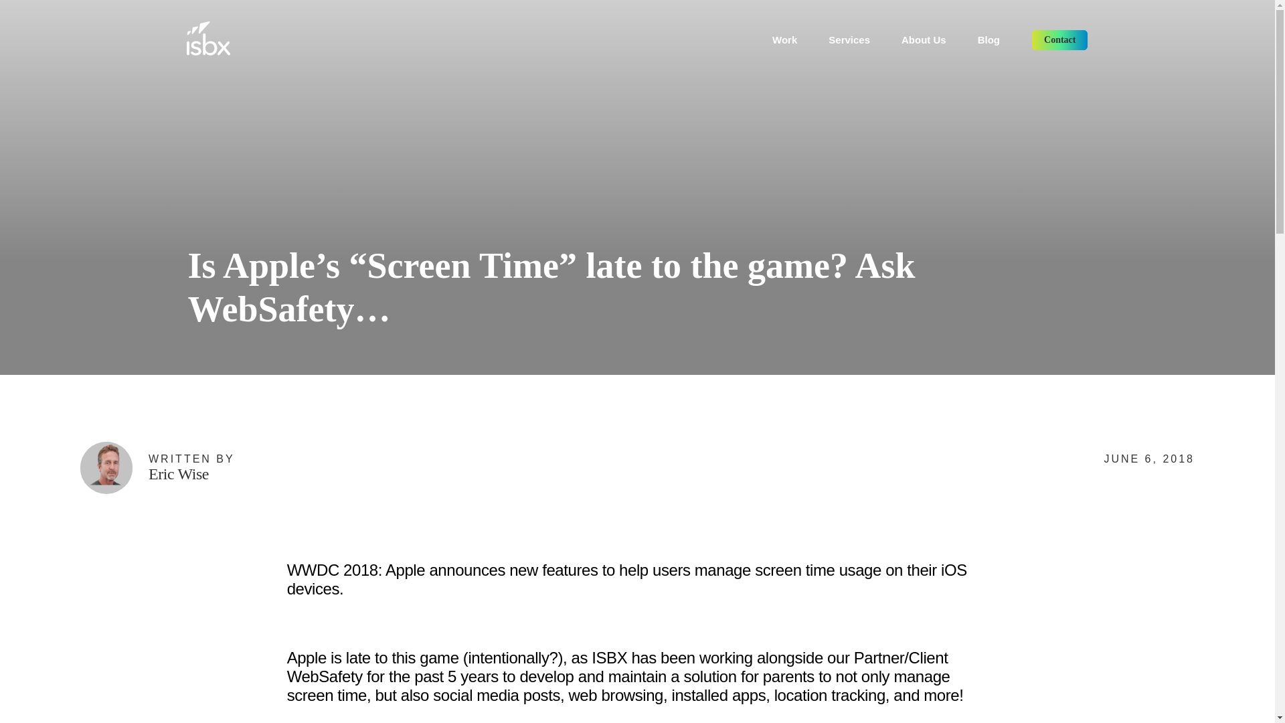 The image size is (1285, 723). I want to click on Blog, so click(989, 39).